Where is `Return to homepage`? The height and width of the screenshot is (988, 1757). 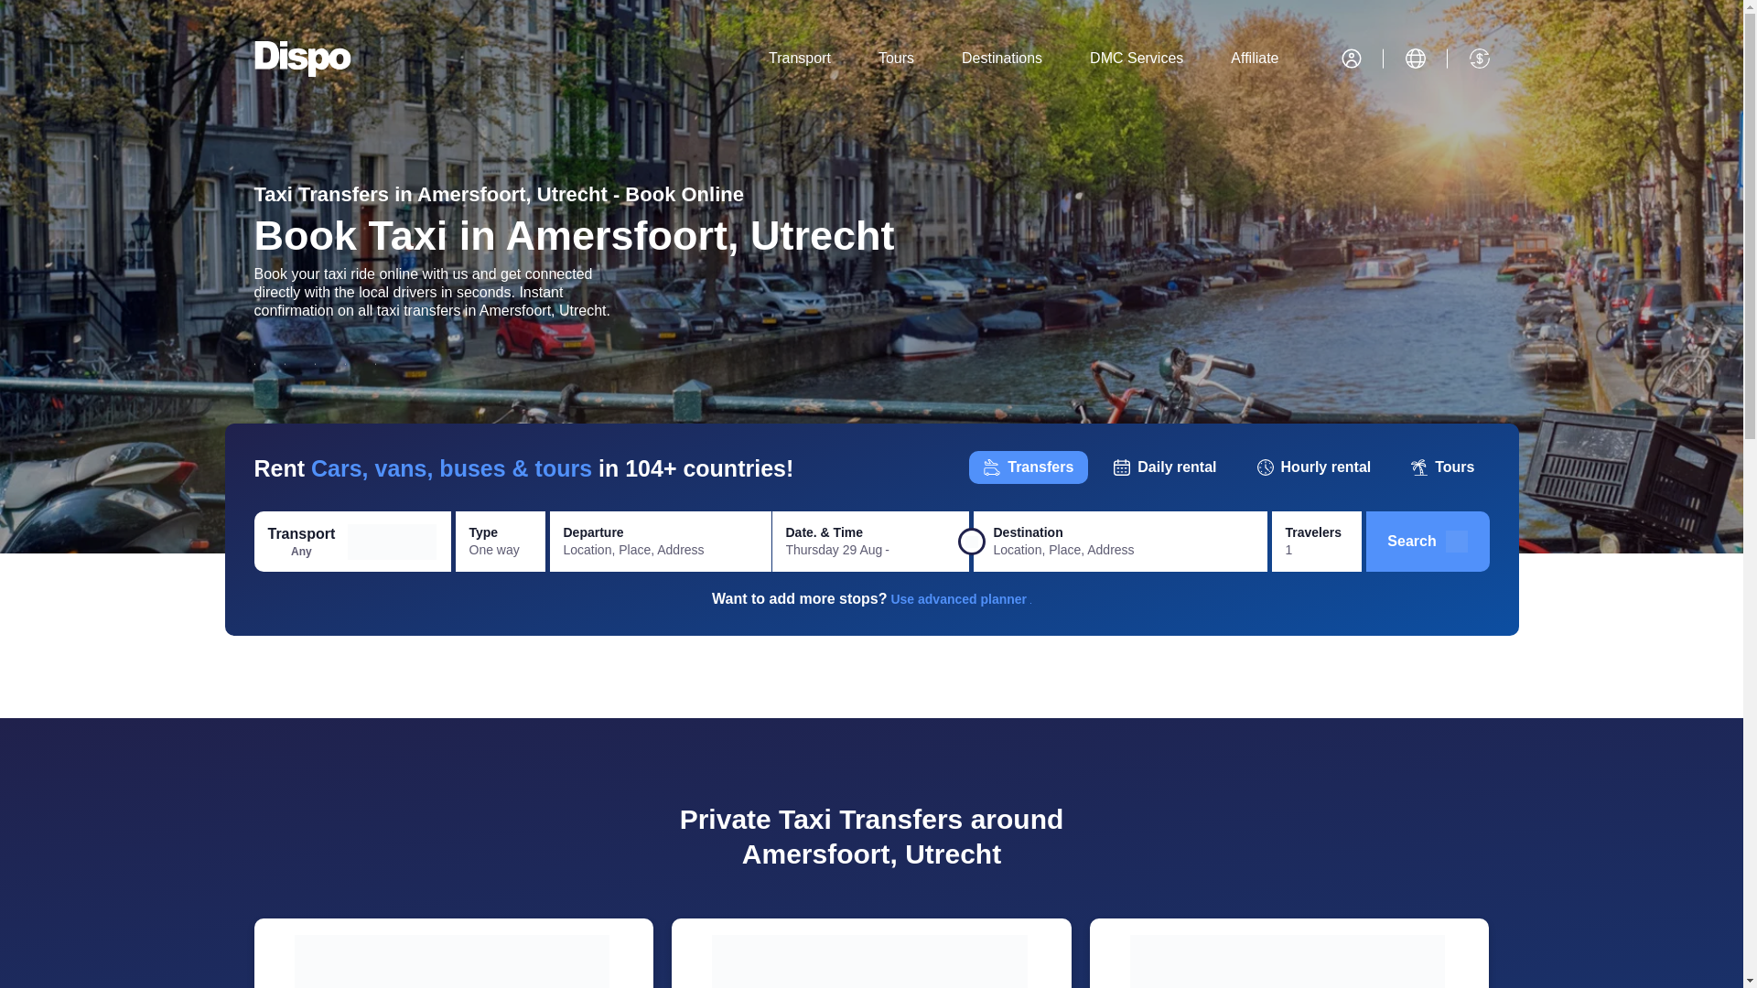 Return to homepage is located at coordinates (303, 59).